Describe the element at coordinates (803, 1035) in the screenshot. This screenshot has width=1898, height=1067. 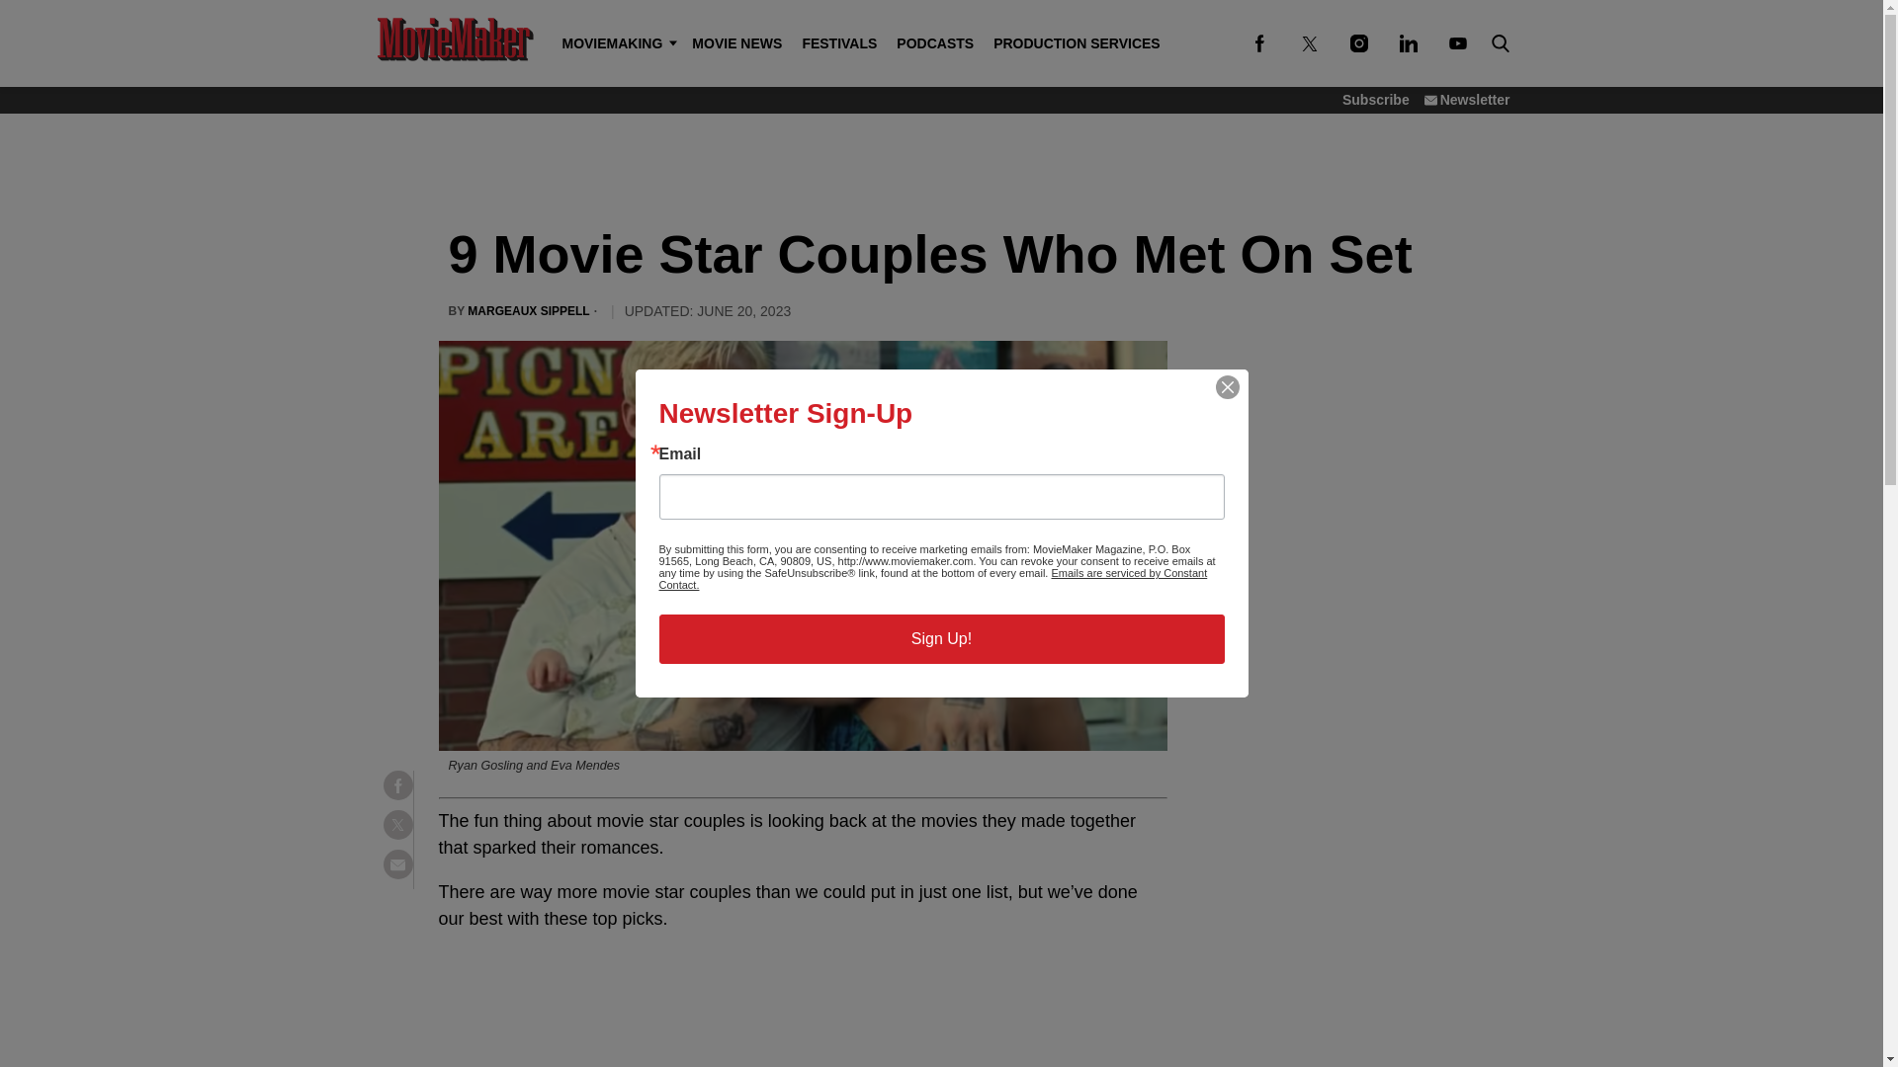
I see `3rd party ad content` at that location.